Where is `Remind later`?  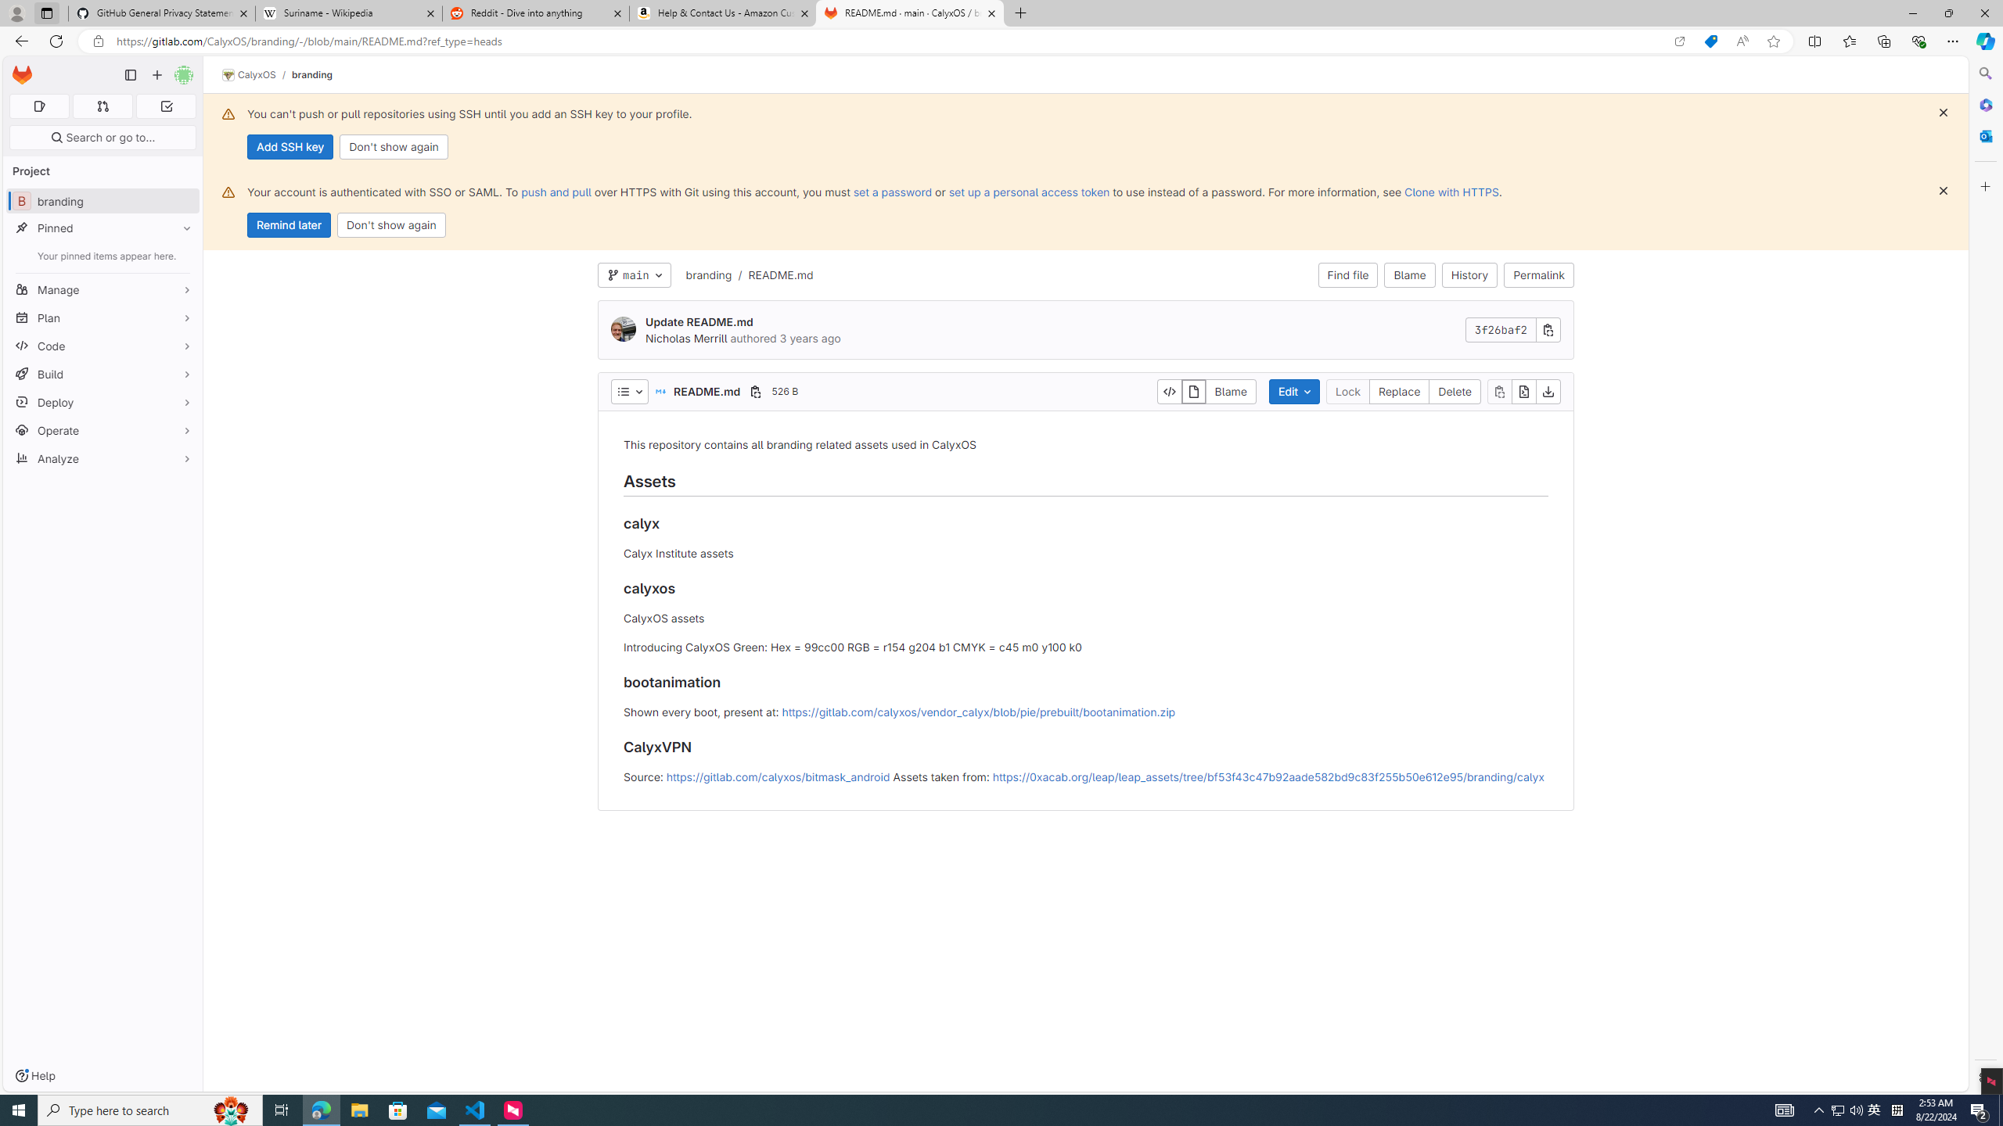
Remind later is located at coordinates (289, 225).